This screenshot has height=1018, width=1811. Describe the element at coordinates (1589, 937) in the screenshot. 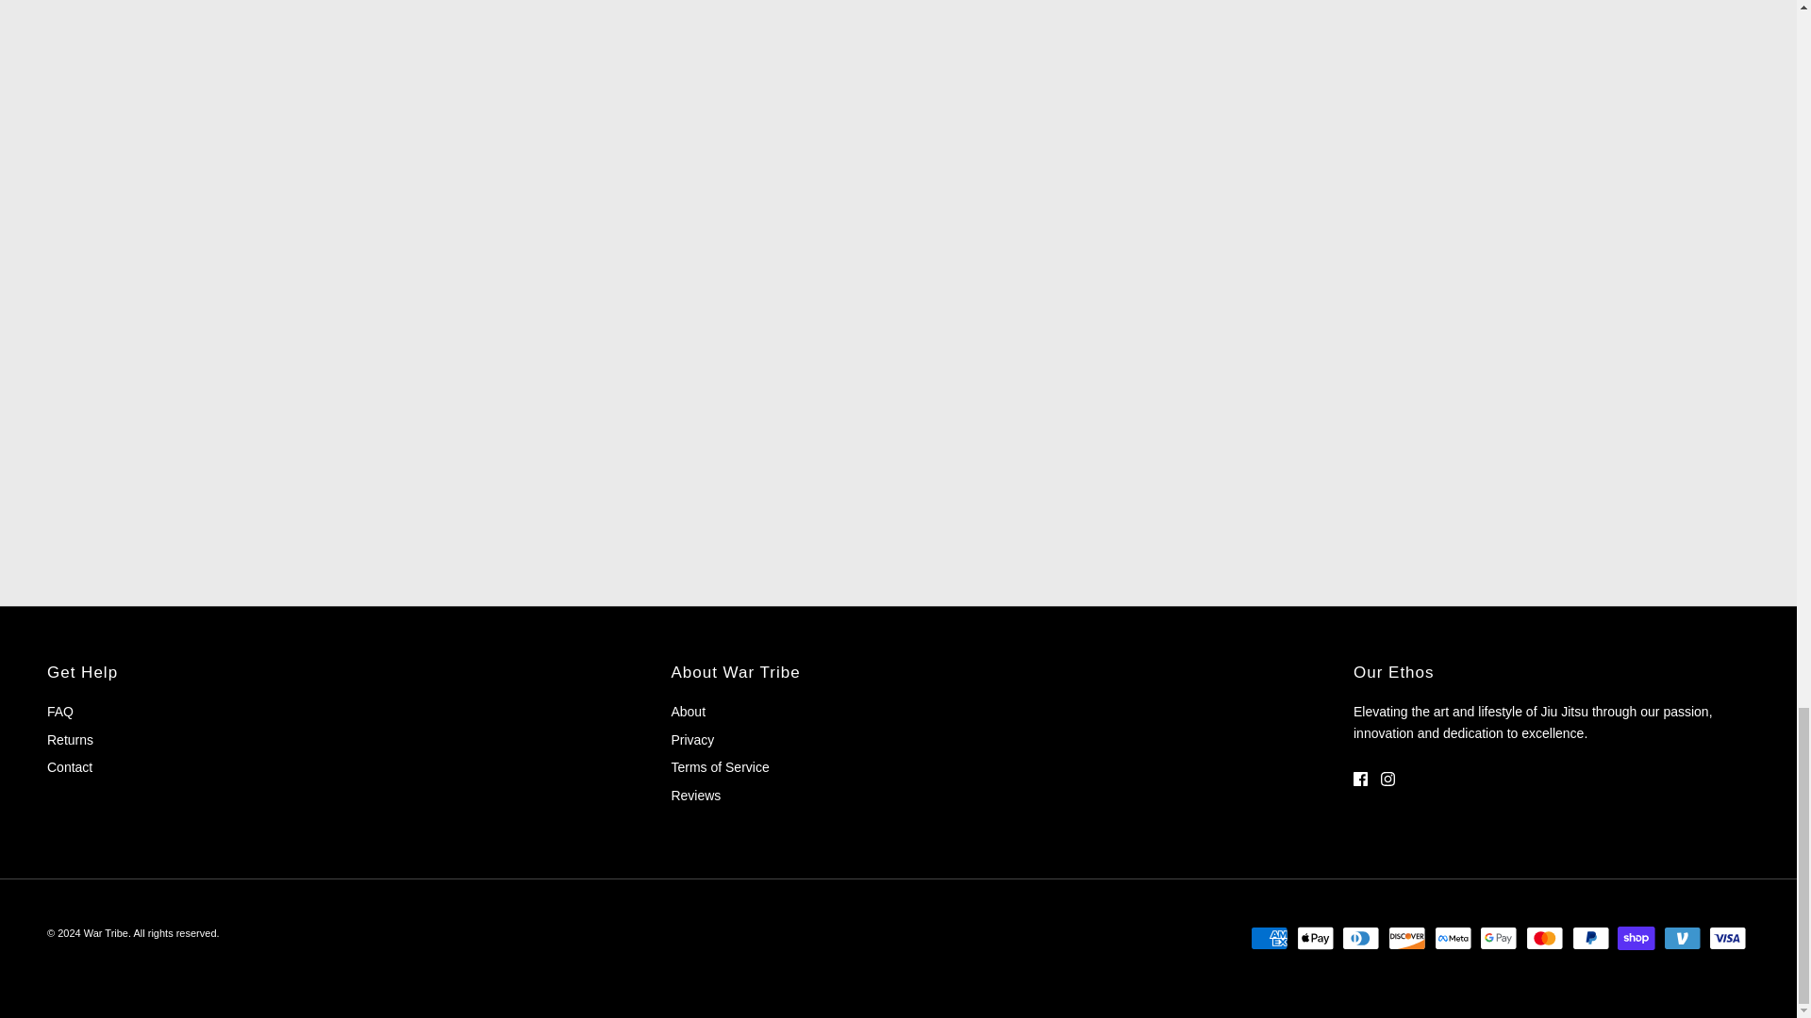

I see `PayPal` at that location.